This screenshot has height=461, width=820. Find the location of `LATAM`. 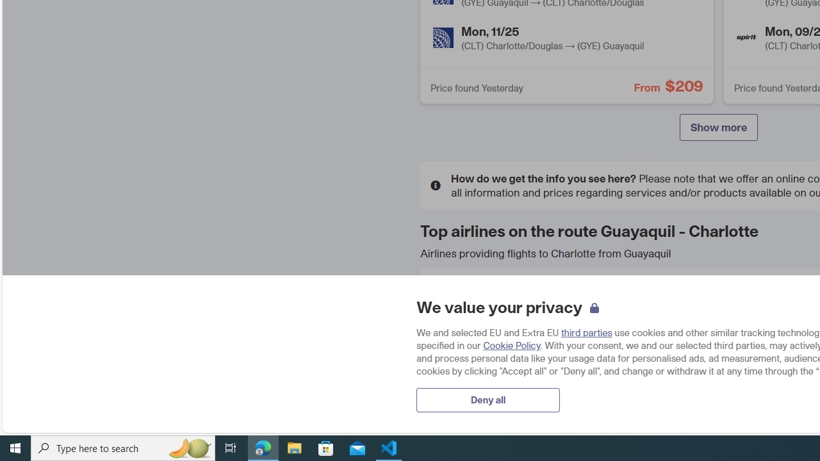

LATAM is located at coordinates (644, 344).